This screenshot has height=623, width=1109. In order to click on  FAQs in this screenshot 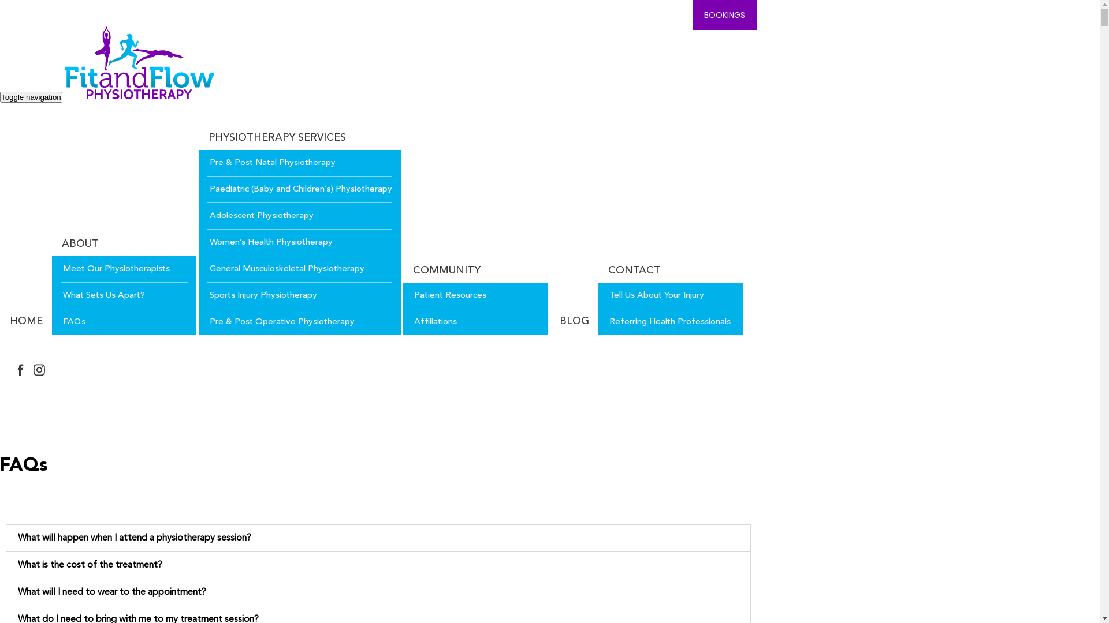, I will do `click(124, 322)`.